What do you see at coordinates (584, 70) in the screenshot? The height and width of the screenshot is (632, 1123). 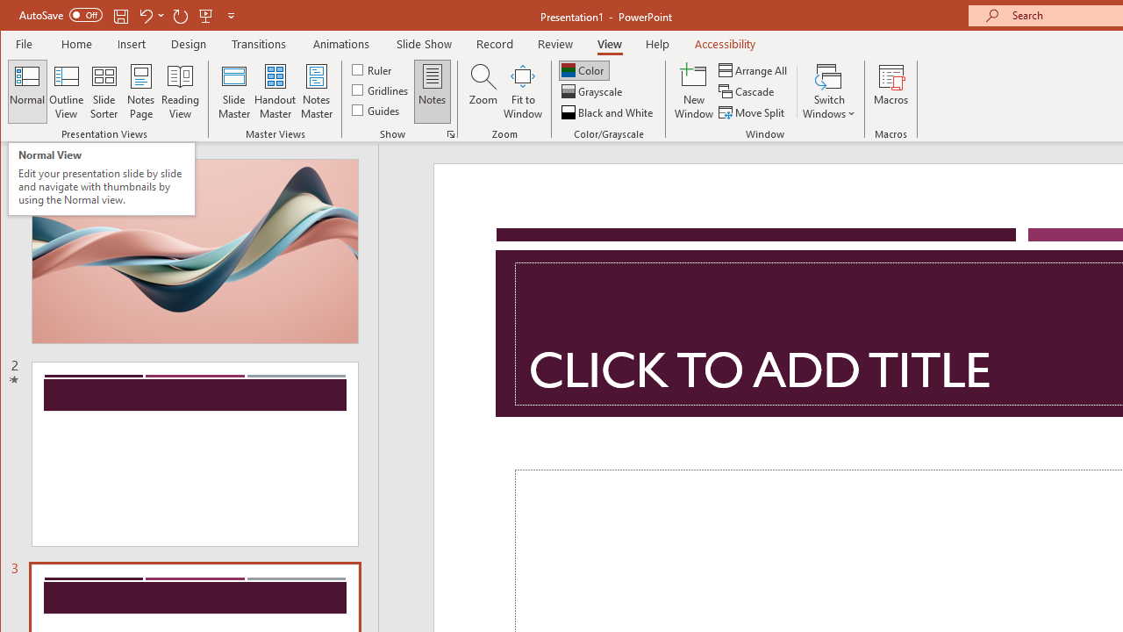 I see `Color` at bounding box center [584, 70].